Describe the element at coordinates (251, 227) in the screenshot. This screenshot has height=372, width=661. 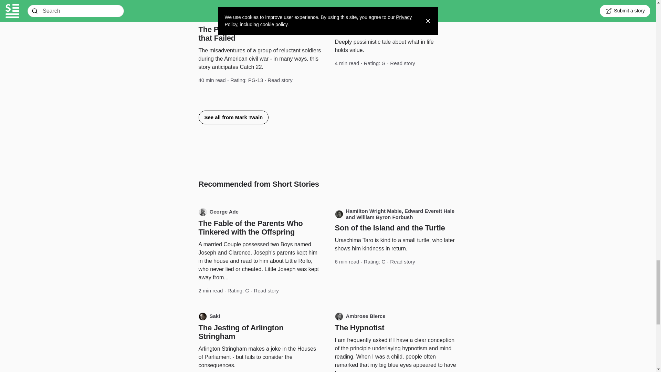
I see `The Fable of the Parents Who Tinkered with the Offspring` at that location.